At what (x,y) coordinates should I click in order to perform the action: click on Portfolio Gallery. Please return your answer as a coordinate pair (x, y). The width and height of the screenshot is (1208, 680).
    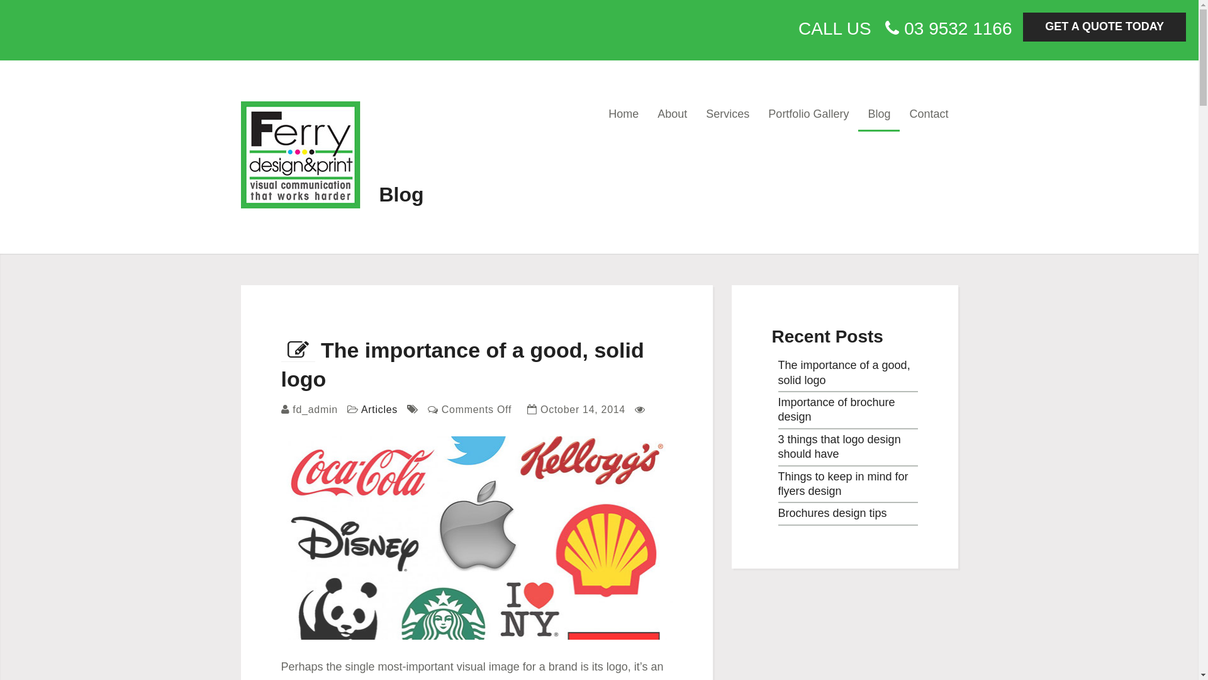
    Looking at the image, I should click on (808, 116).